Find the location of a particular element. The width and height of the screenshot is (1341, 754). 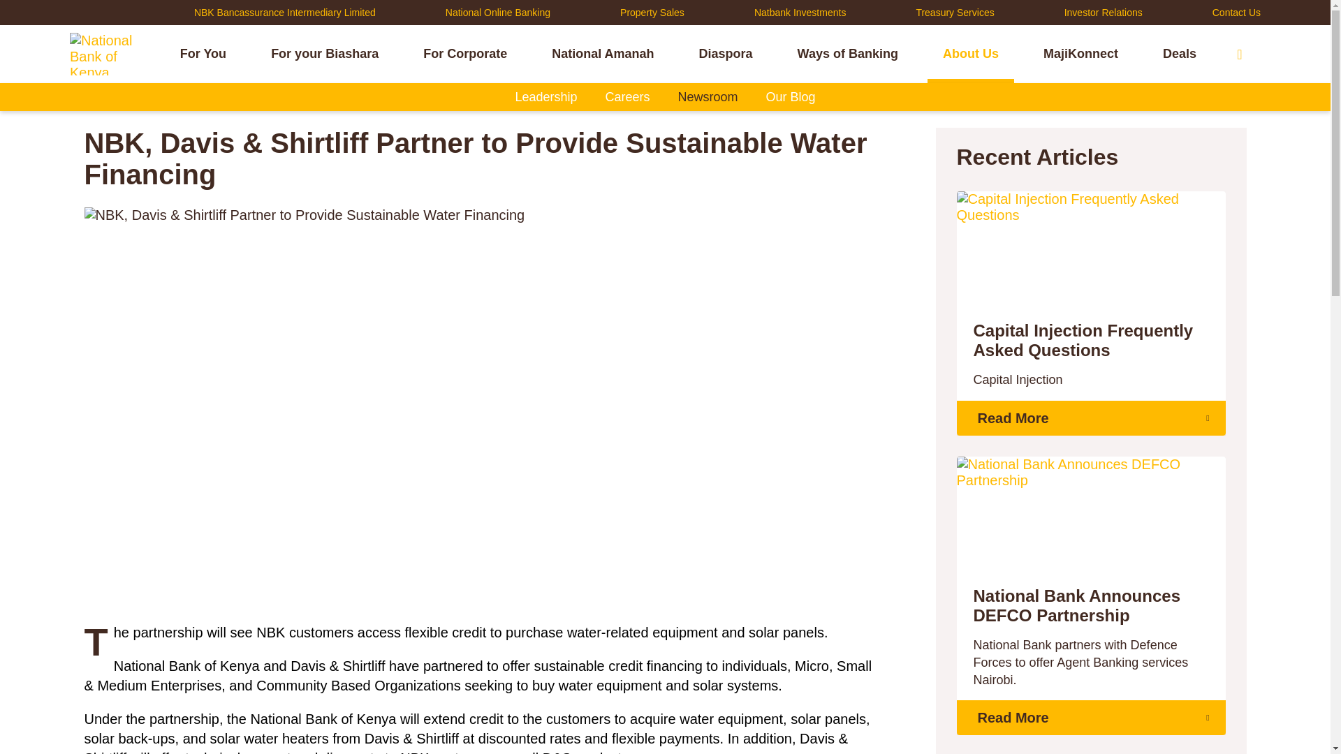

About Us is located at coordinates (970, 53).